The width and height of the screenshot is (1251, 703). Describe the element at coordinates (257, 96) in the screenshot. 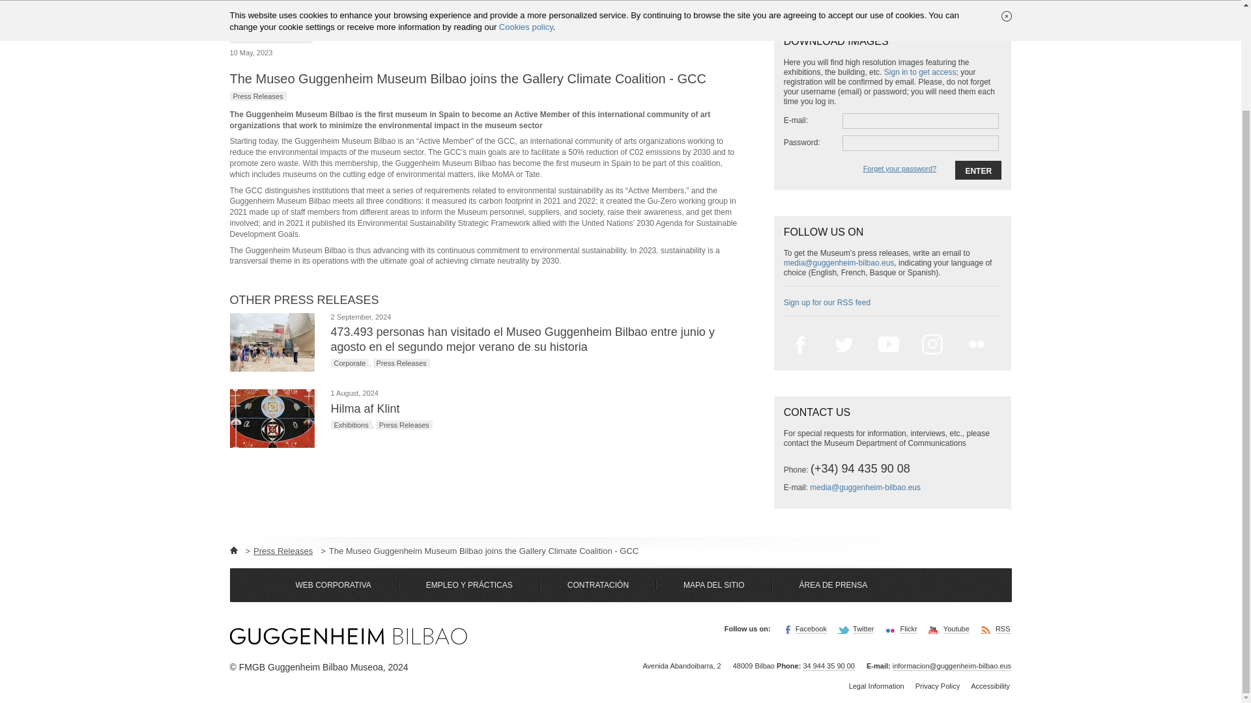

I see `Press Releases` at that location.